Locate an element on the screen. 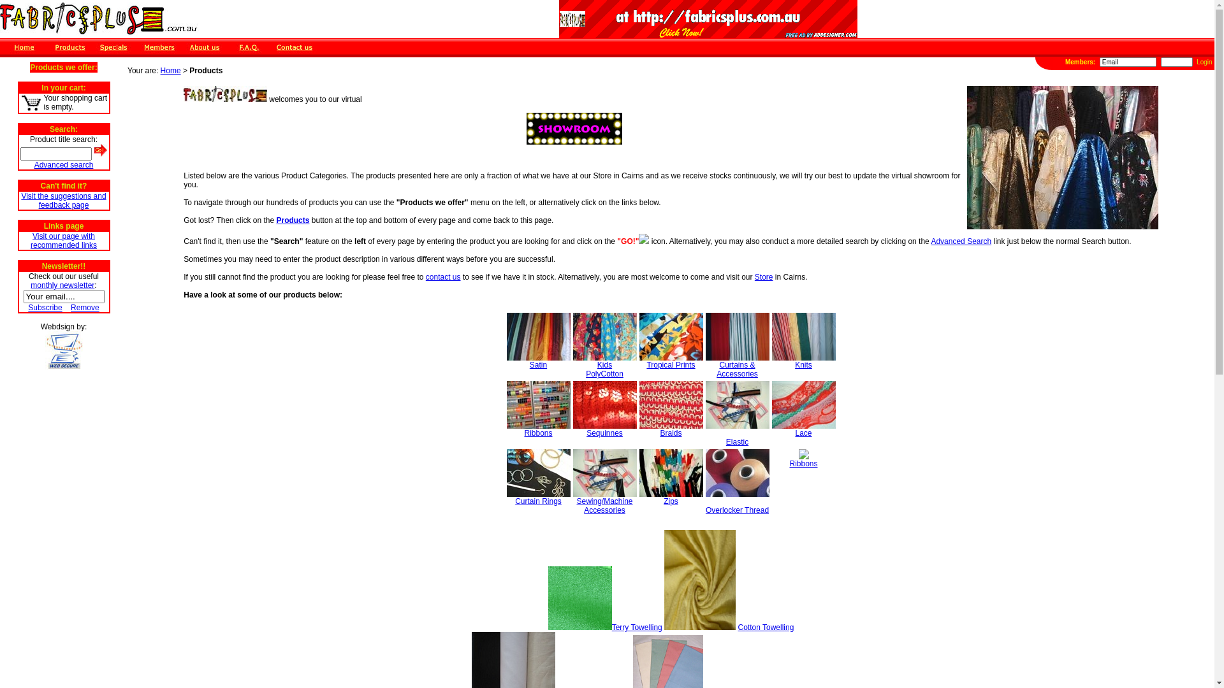 The height and width of the screenshot is (688, 1224). Visit the suggestions and feedback page is located at coordinates (64, 201).